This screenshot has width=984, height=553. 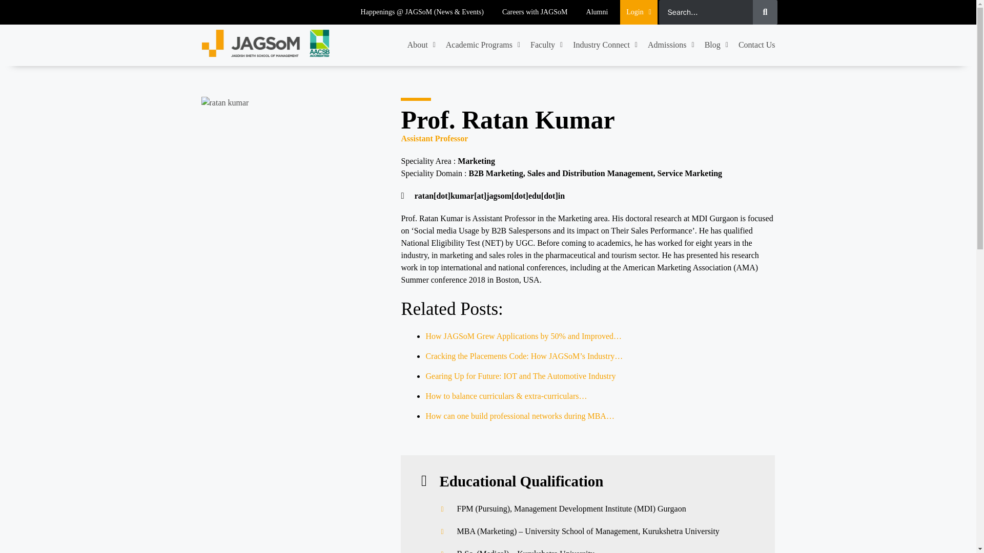 I want to click on Faculty, so click(x=546, y=45).